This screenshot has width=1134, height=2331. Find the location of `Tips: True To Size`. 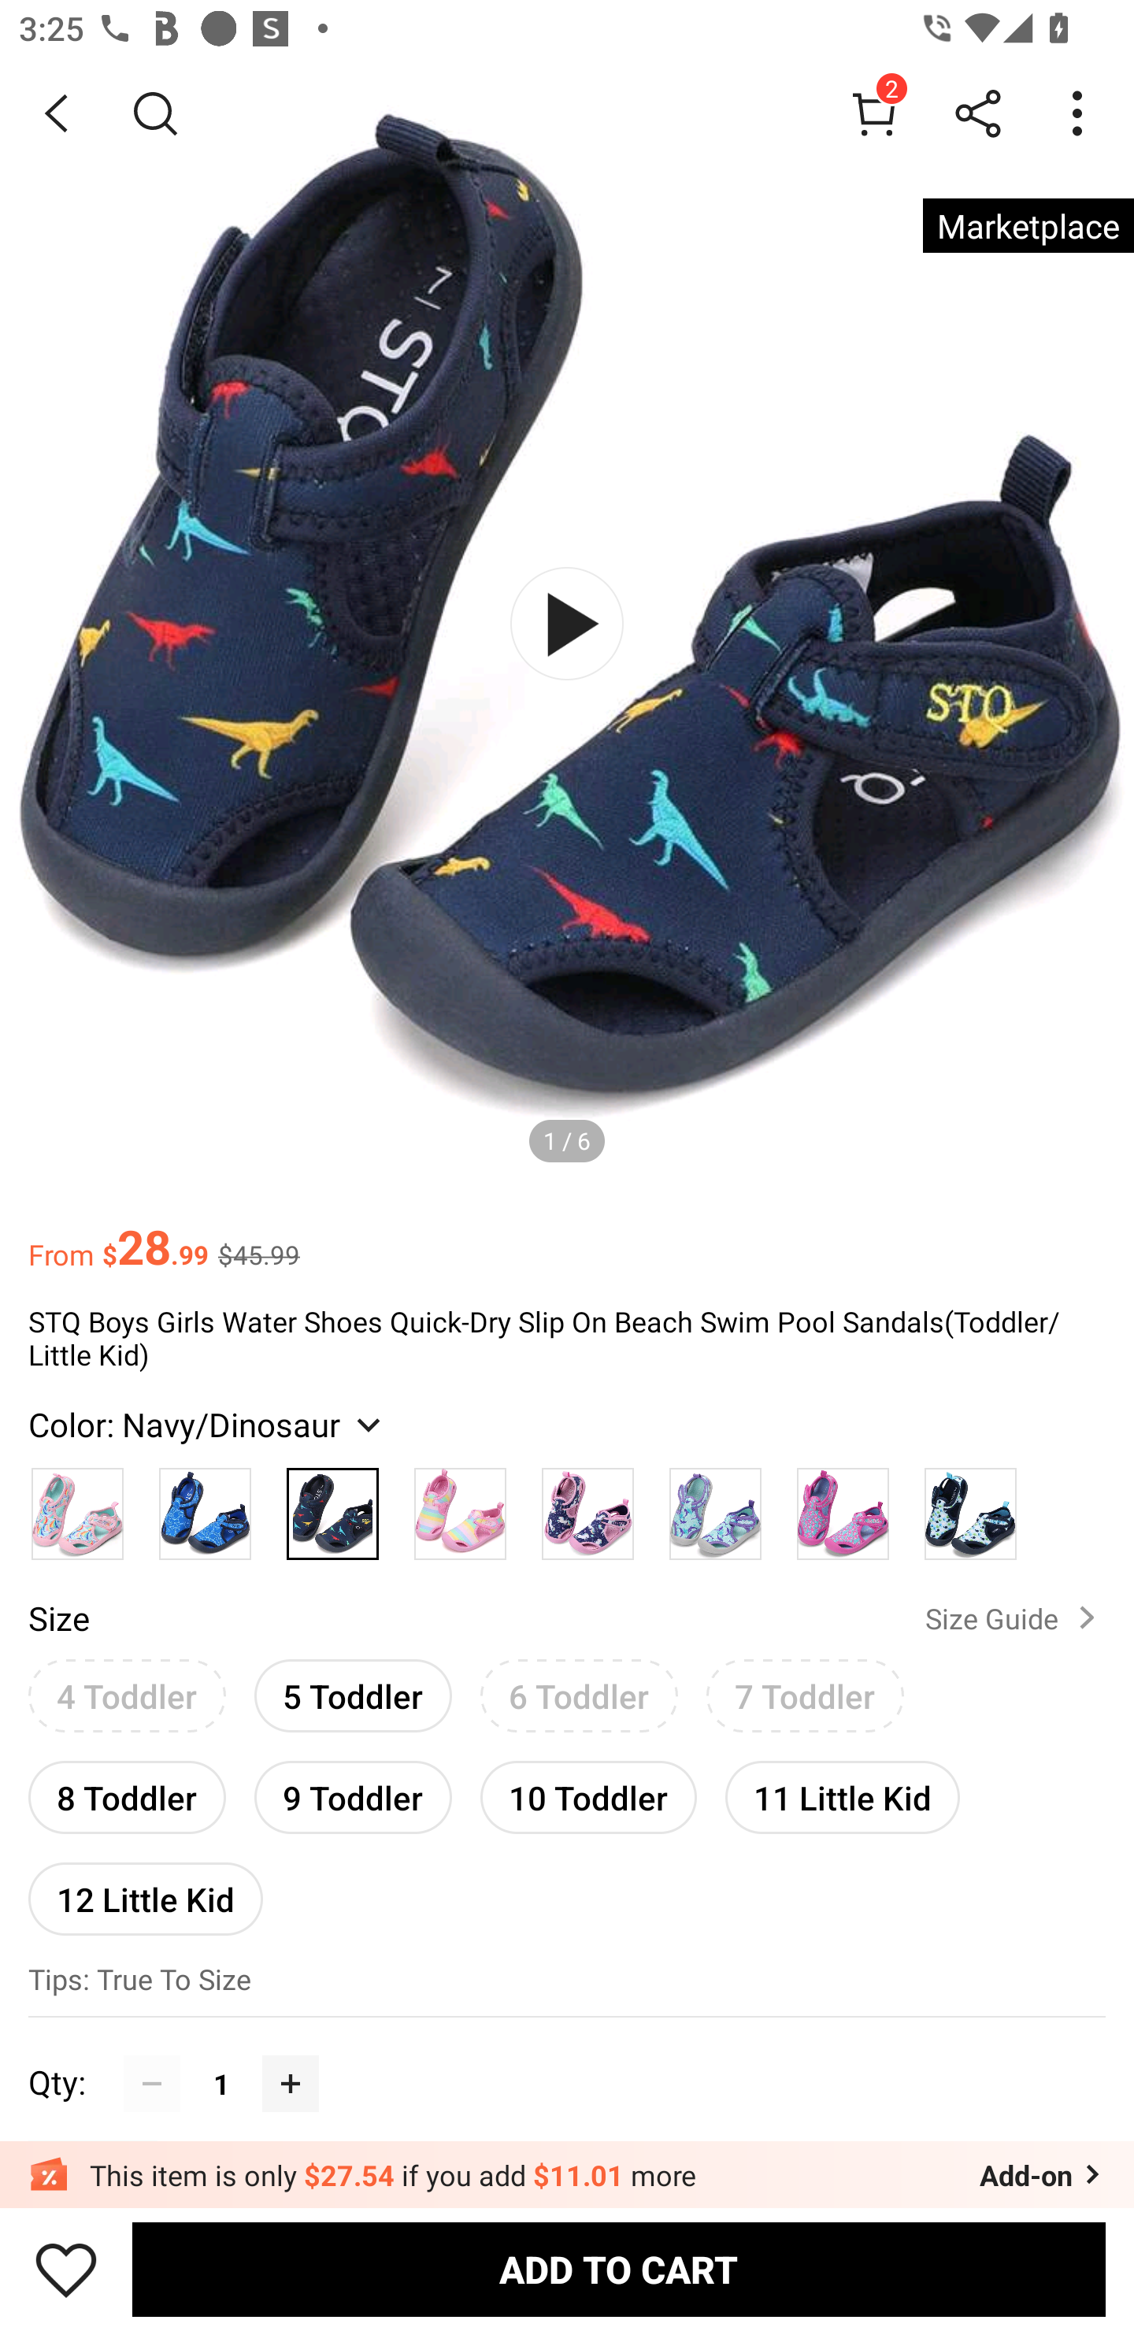

Tips: True To Size is located at coordinates (567, 1981).